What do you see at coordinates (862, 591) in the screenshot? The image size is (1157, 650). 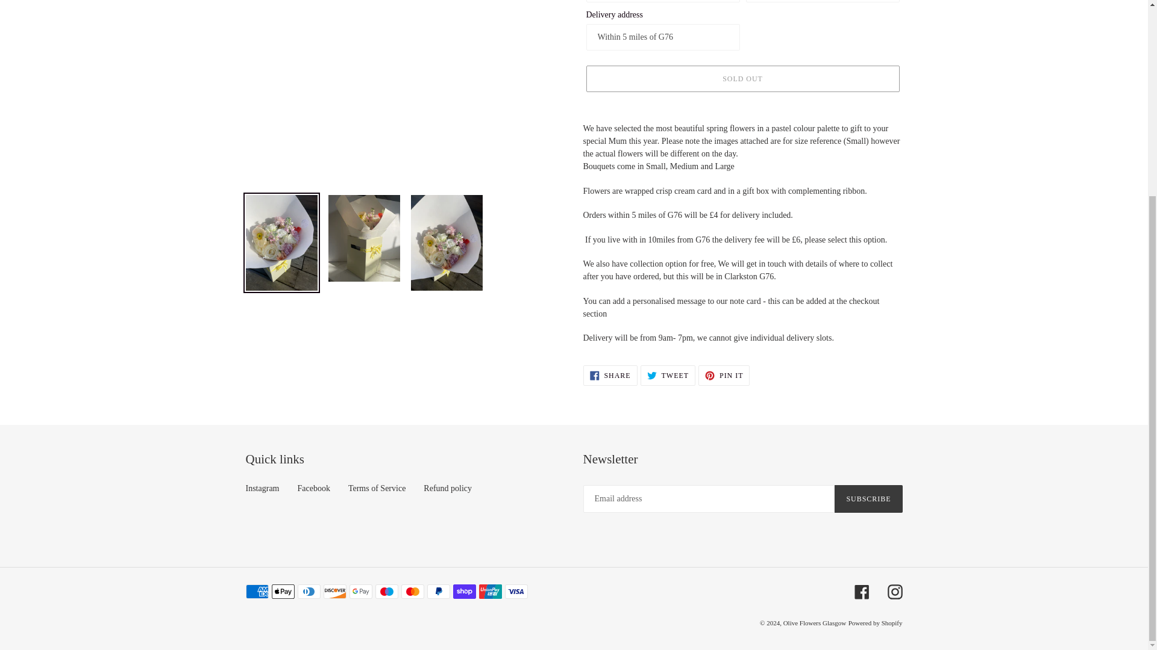 I see `SOLD OUT` at bounding box center [862, 591].